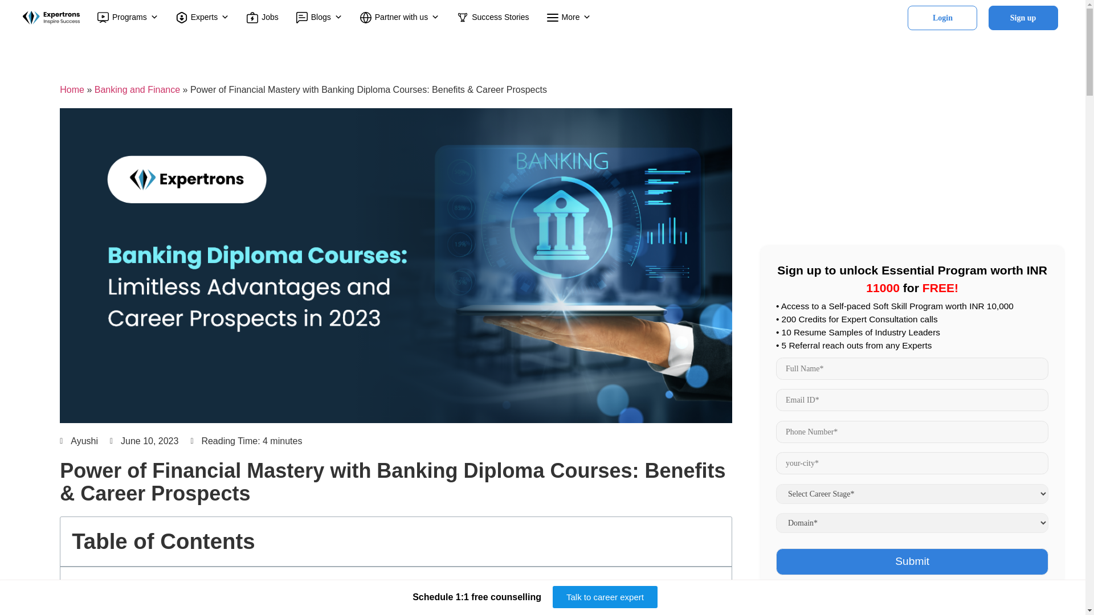  I want to click on Submit, so click(912, 561).